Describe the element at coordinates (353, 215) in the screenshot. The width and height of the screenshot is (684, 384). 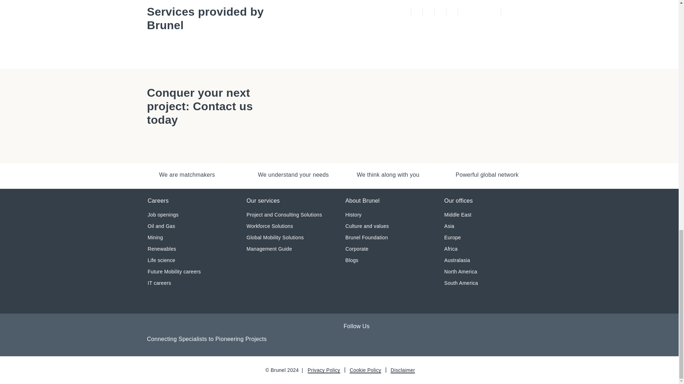
I see `History` at that location.